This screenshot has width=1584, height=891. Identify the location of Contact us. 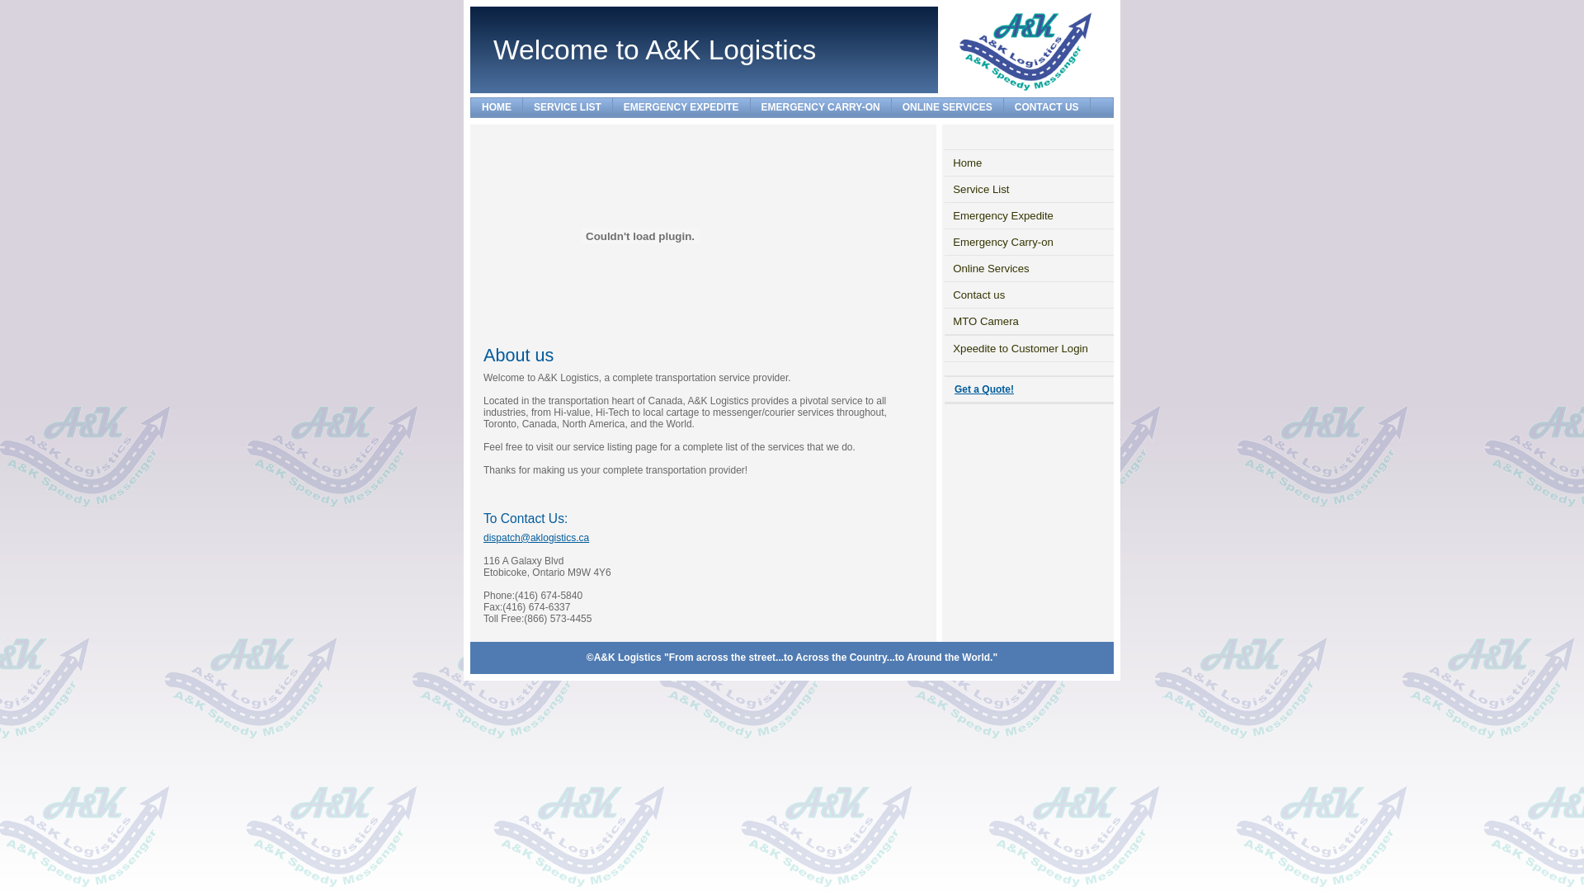
(1030, 295).